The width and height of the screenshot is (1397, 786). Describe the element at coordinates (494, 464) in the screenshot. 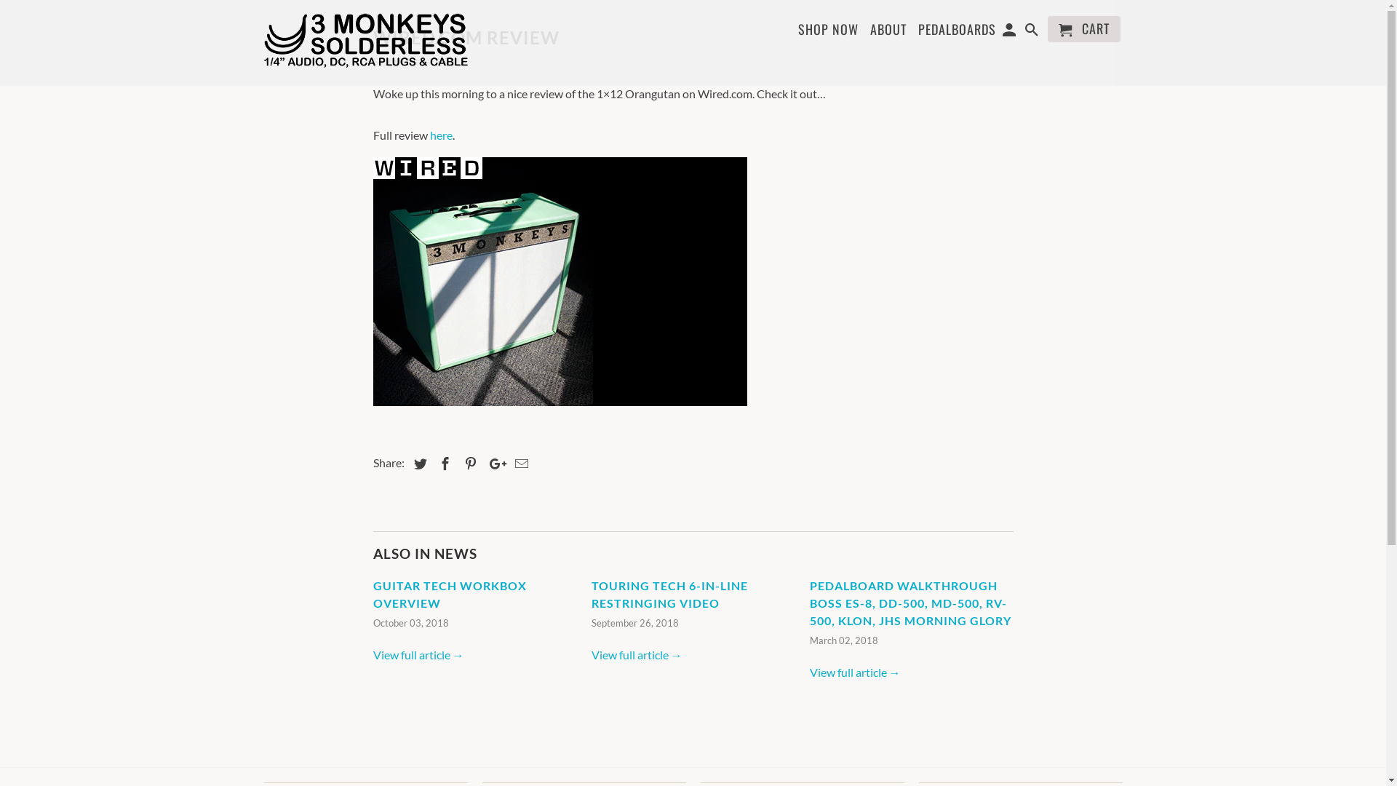

I see `Share this on Google+` at that location.